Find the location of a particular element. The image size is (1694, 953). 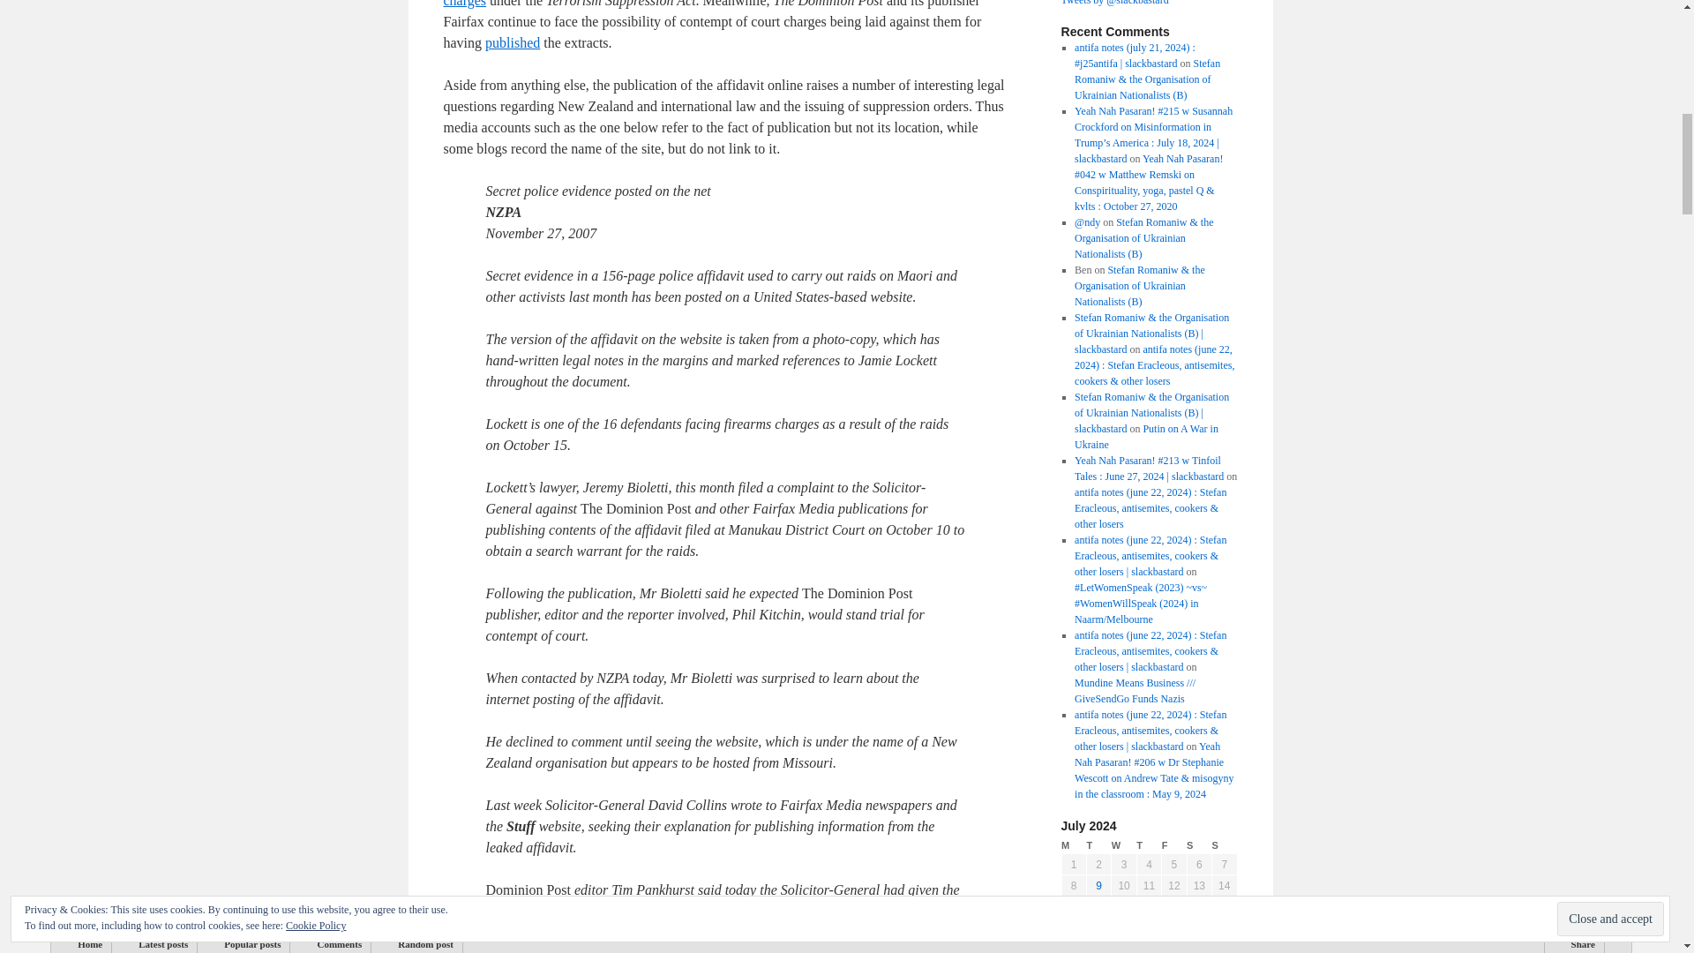

published is located at coordinates (512, 42).